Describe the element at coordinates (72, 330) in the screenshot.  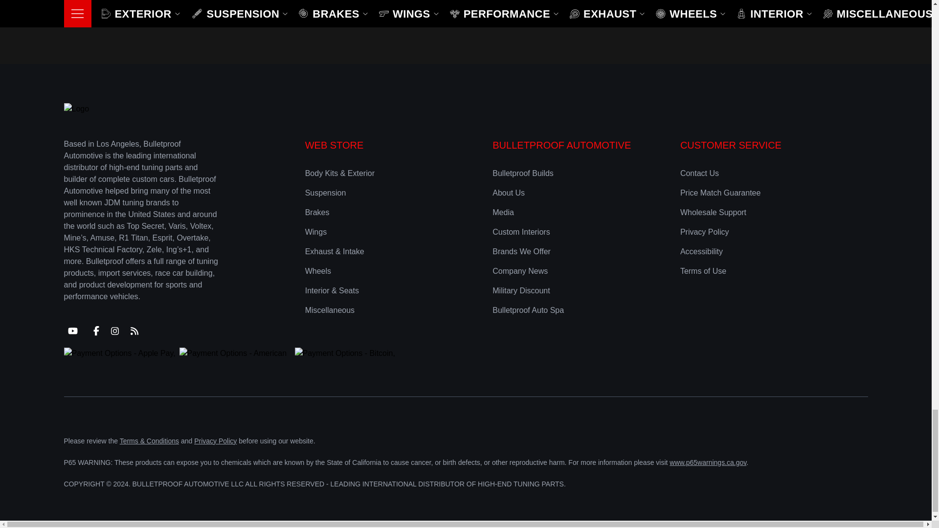
I see `YouTube` at that location.